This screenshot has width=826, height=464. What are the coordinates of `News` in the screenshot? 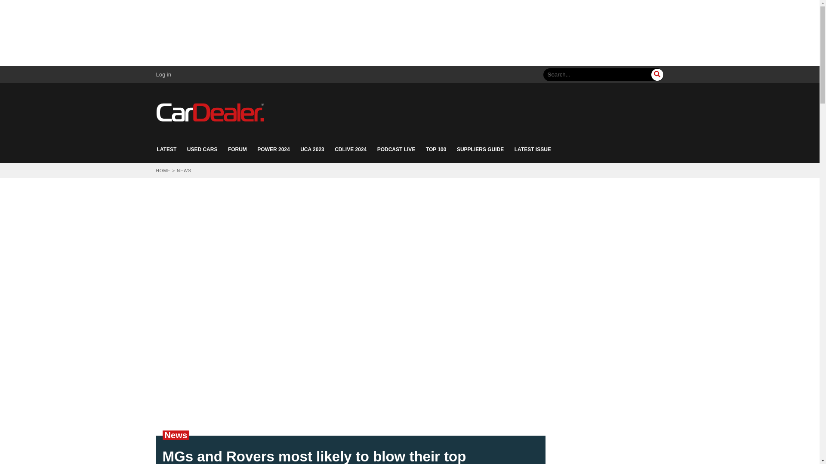 It's located at (176, 435).